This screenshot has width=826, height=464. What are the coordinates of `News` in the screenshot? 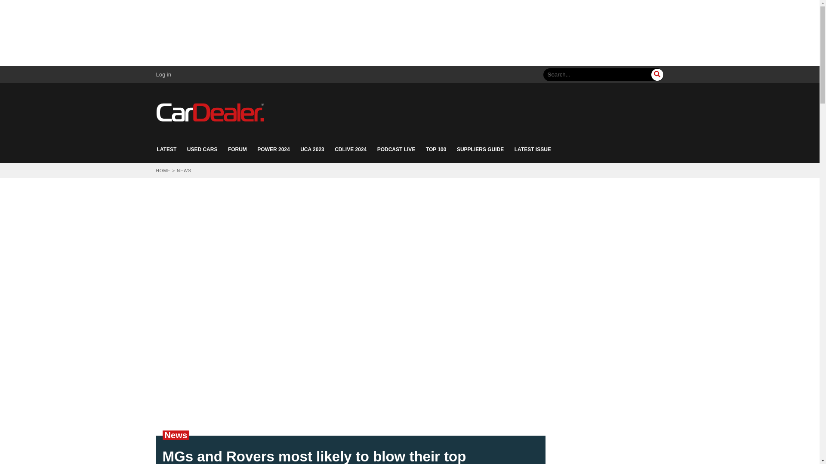 It's located at (176, 435).